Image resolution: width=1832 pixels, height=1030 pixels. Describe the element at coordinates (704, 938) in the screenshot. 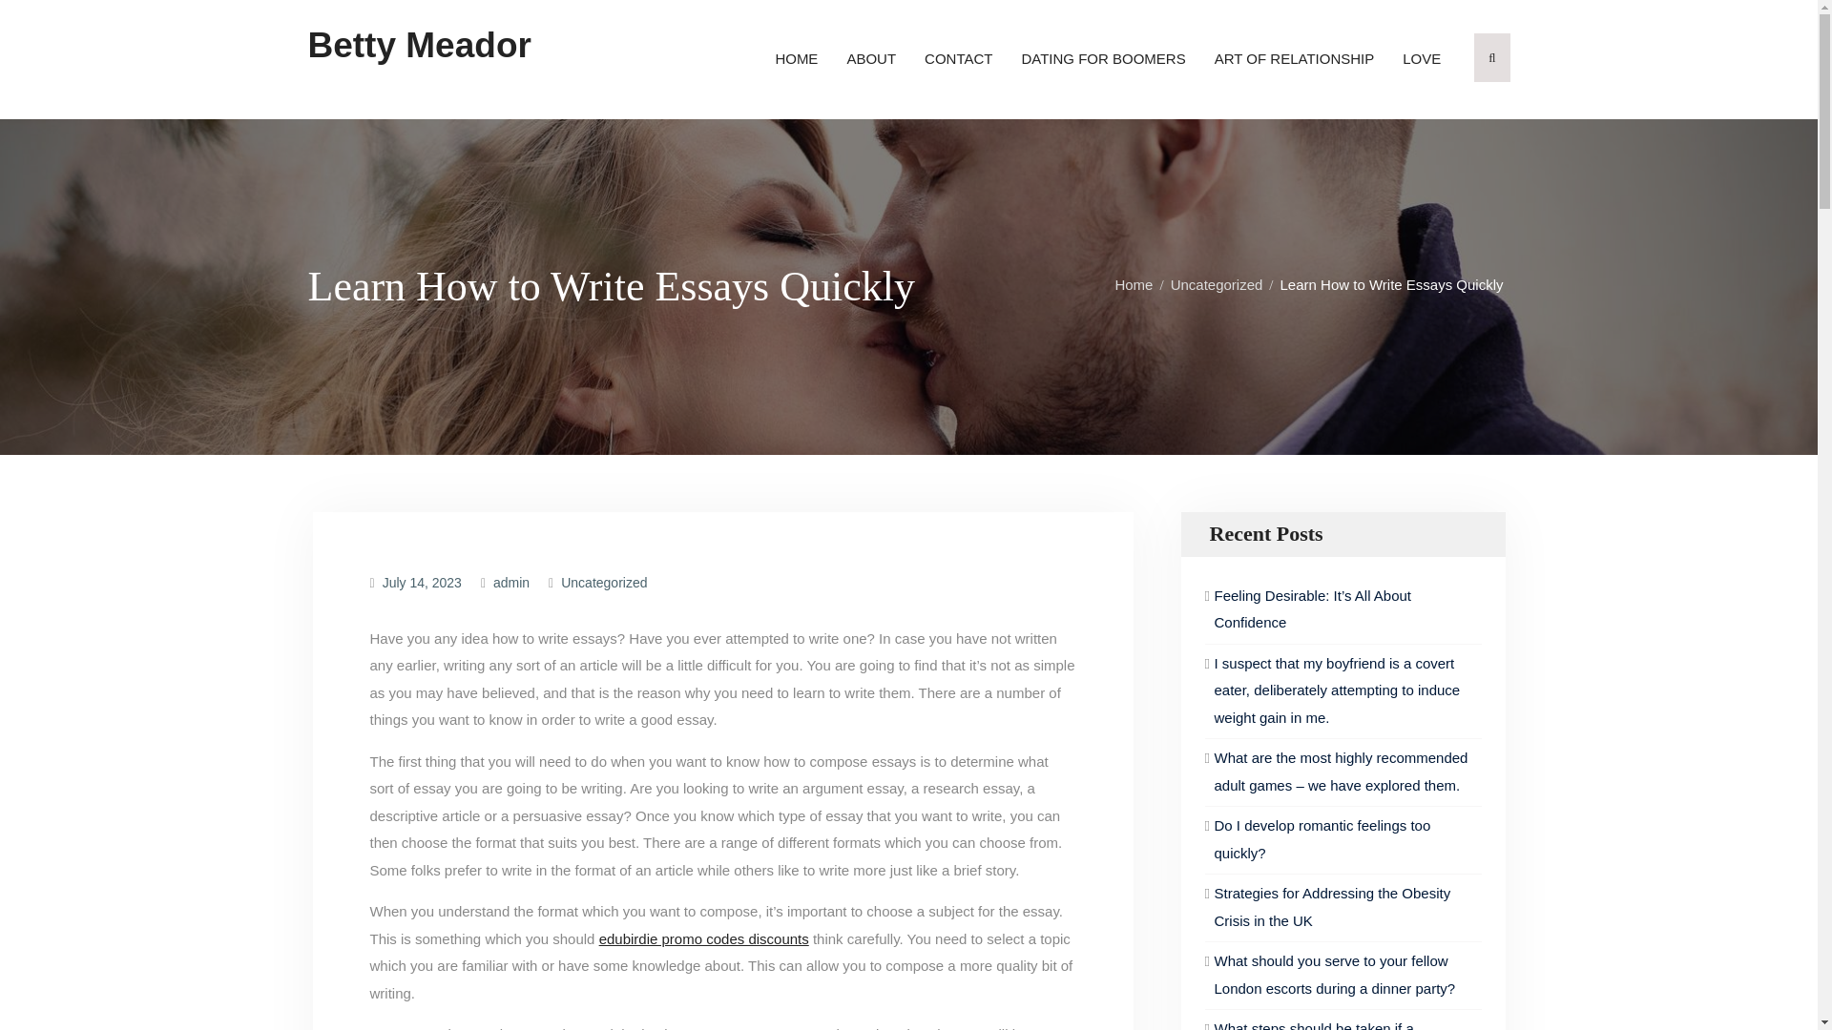

I see `edubirdie promo codes discounts` at that location.